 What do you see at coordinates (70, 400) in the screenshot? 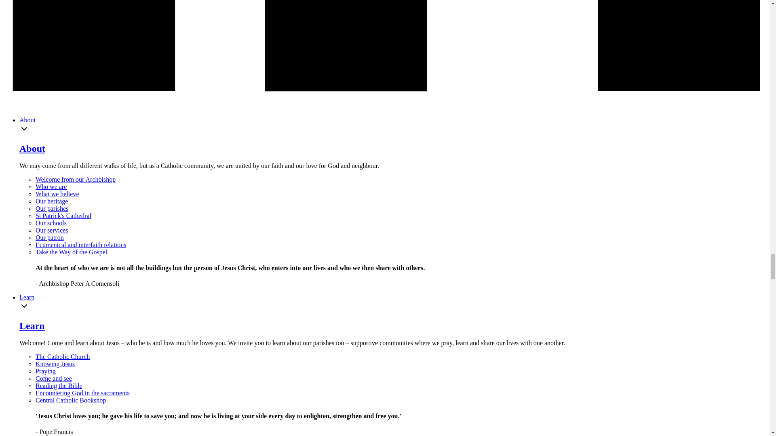
I see `Central Catholic Bookshop` at bounding box center [70, 400].